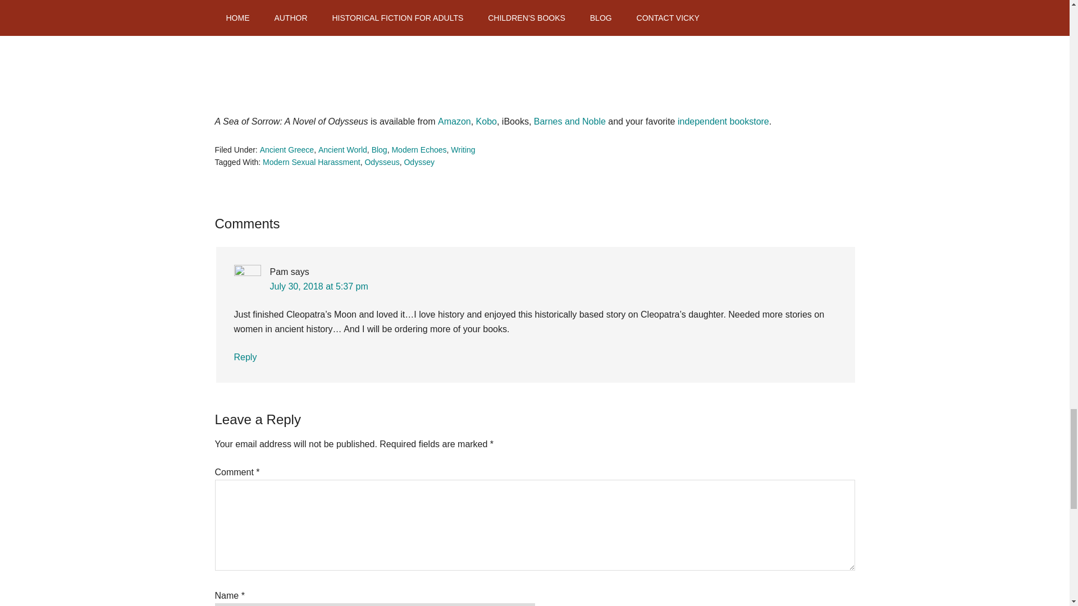  Describe the element at coordinates (463, 150) in the screenshot. I see `Writing` at that location.